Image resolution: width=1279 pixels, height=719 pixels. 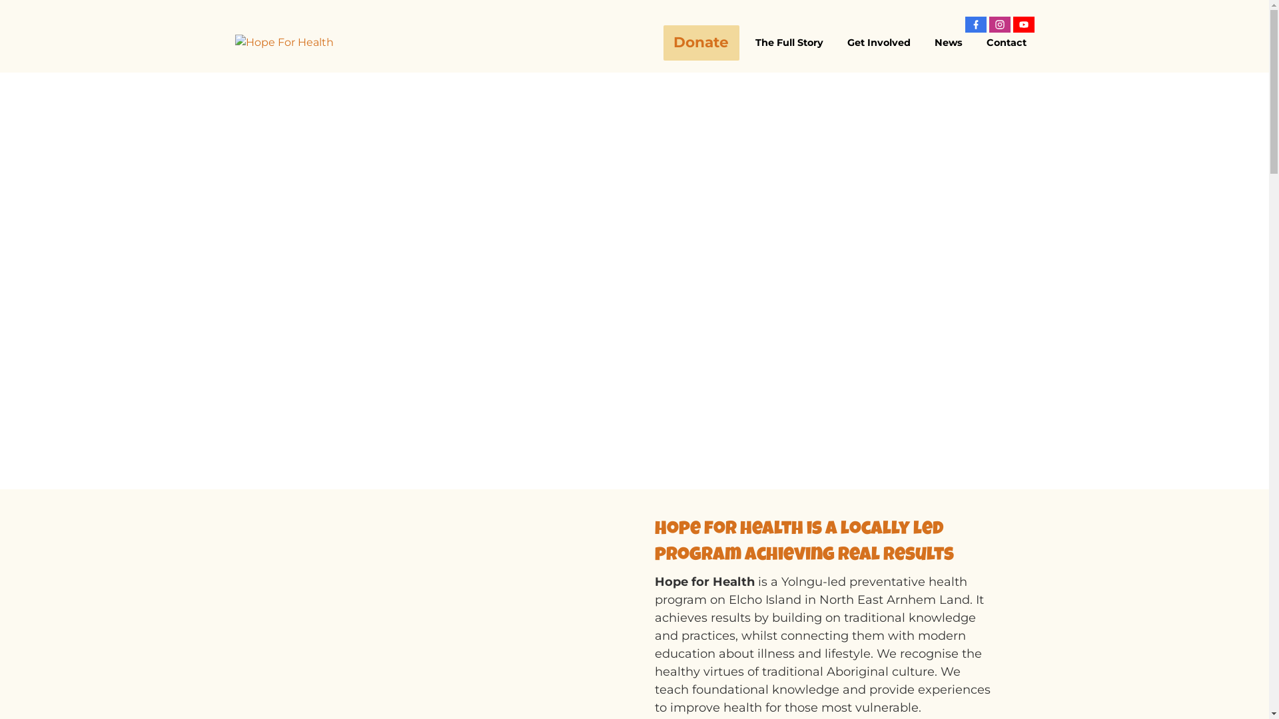 What do you see at coordinates (789, 43) in the screenshot?
I see `The Full Story` at bounding box center [789, 43].